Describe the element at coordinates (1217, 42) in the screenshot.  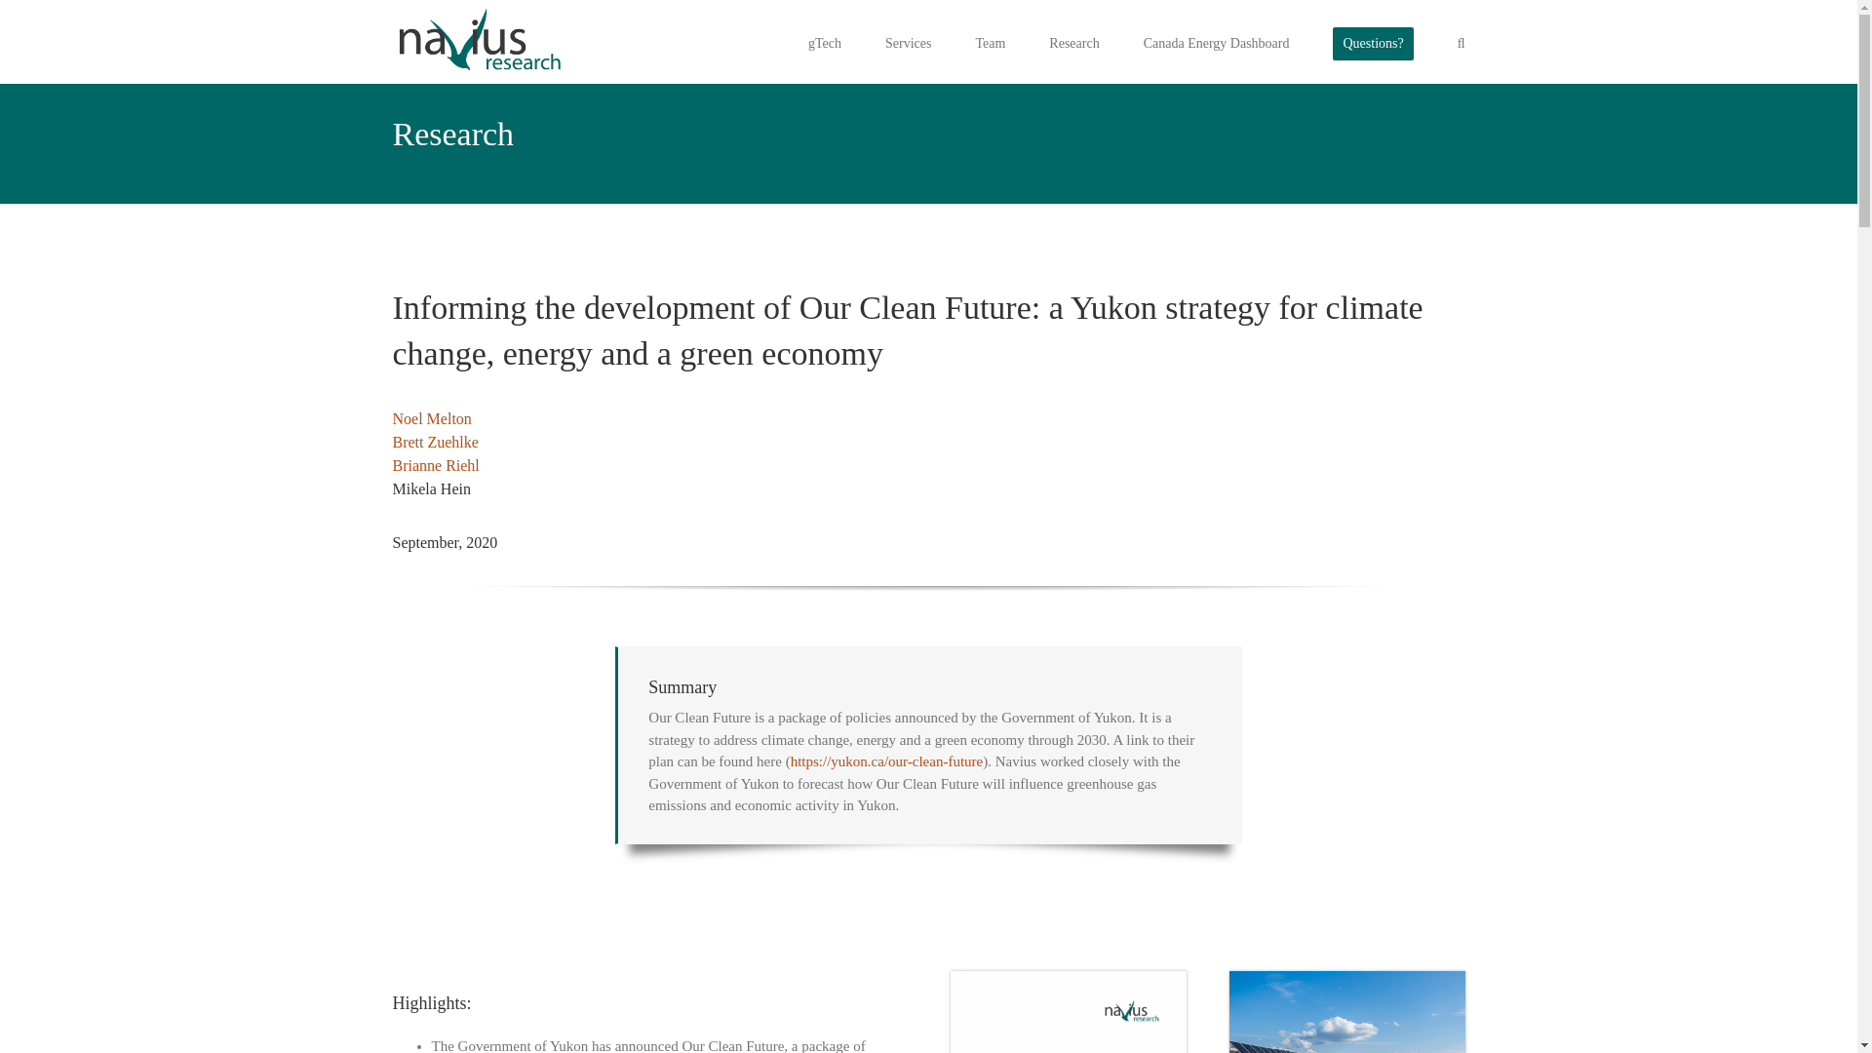
I see `Canada Energy Dashboard` at that location.